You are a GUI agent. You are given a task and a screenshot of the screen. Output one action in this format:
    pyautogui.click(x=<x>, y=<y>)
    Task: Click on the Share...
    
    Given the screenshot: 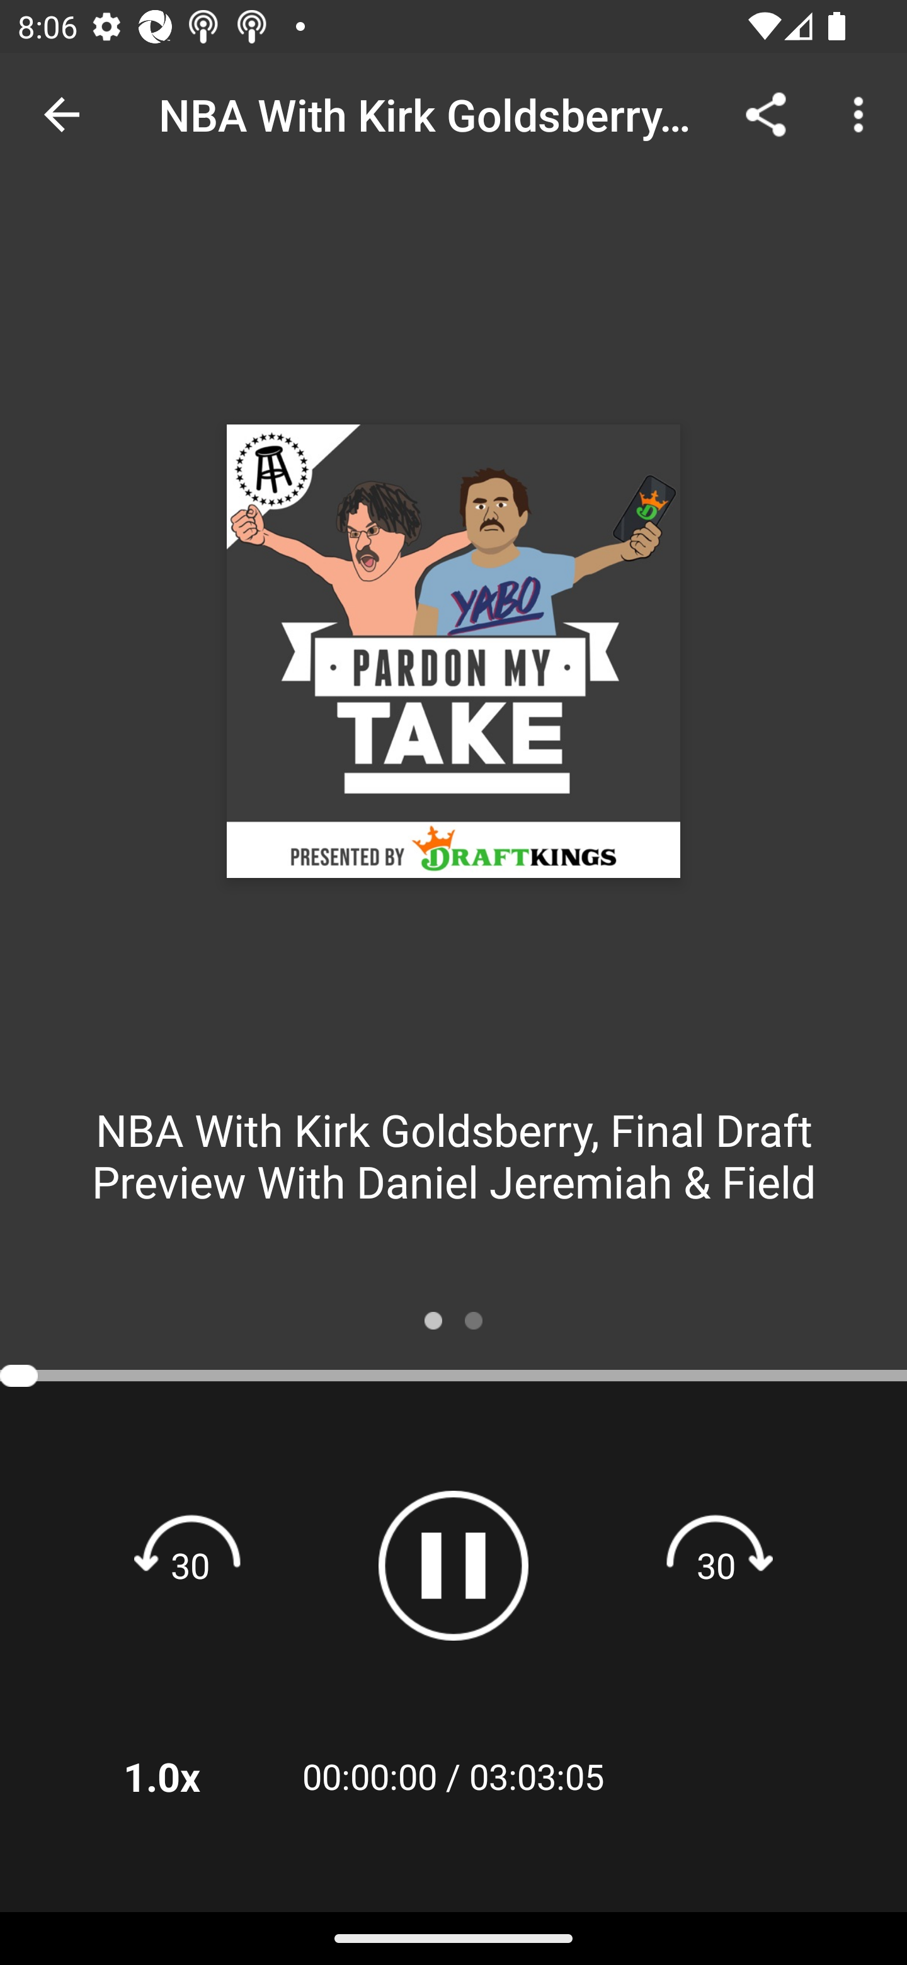 What is the action you would take?
    pyautogui.click(x=766, y=113)
    